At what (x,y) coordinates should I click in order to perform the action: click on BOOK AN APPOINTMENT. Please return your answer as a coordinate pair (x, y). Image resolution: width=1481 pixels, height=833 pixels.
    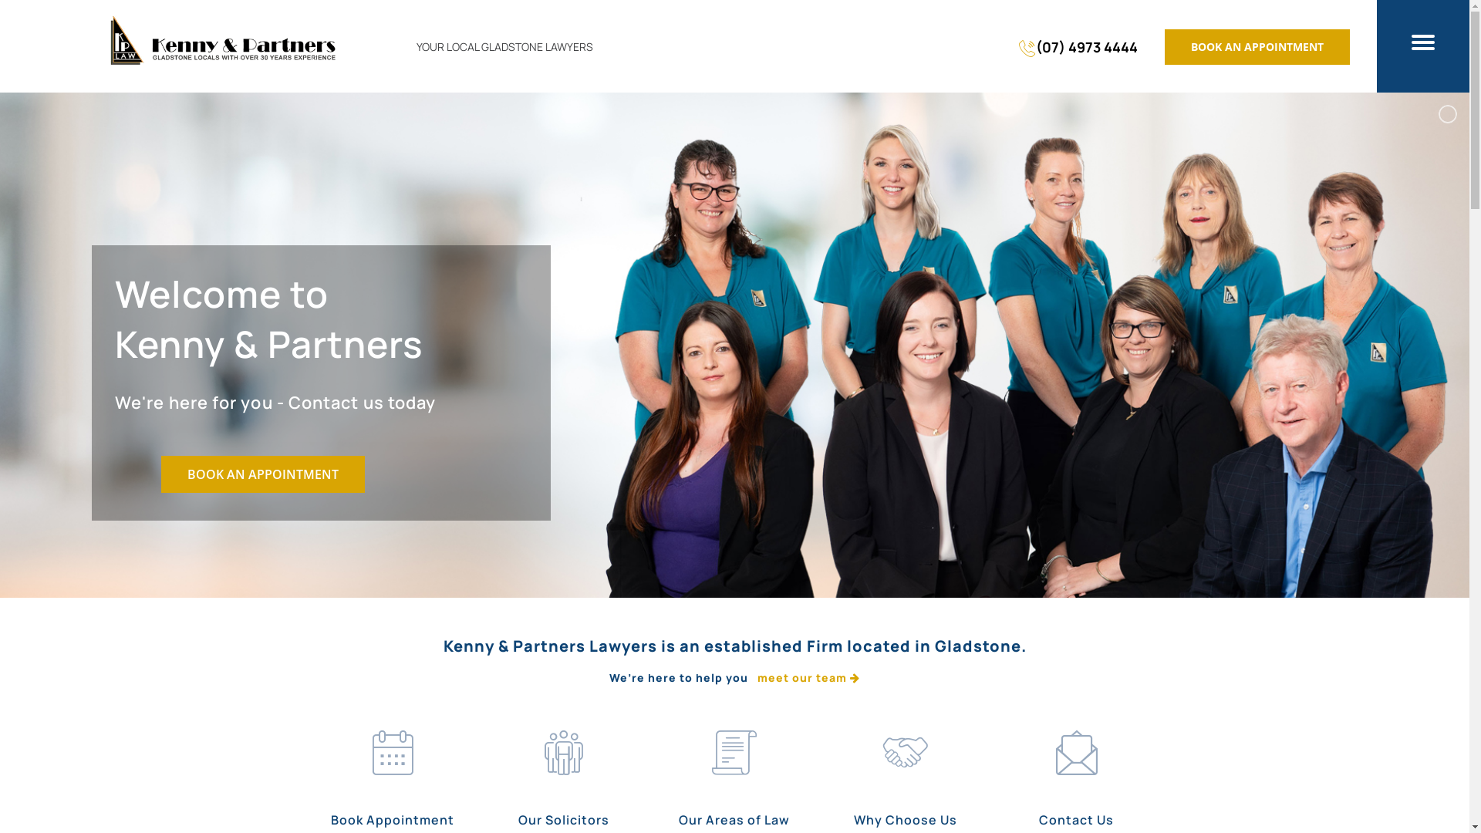
    Looking at the image, I should click on (1257, 47).